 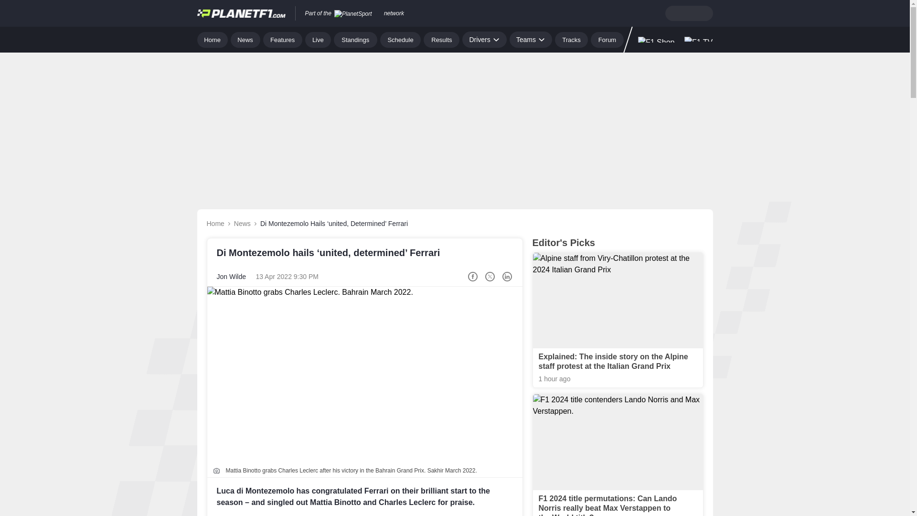 I want to click on Standings, so click(x=355, y=39).